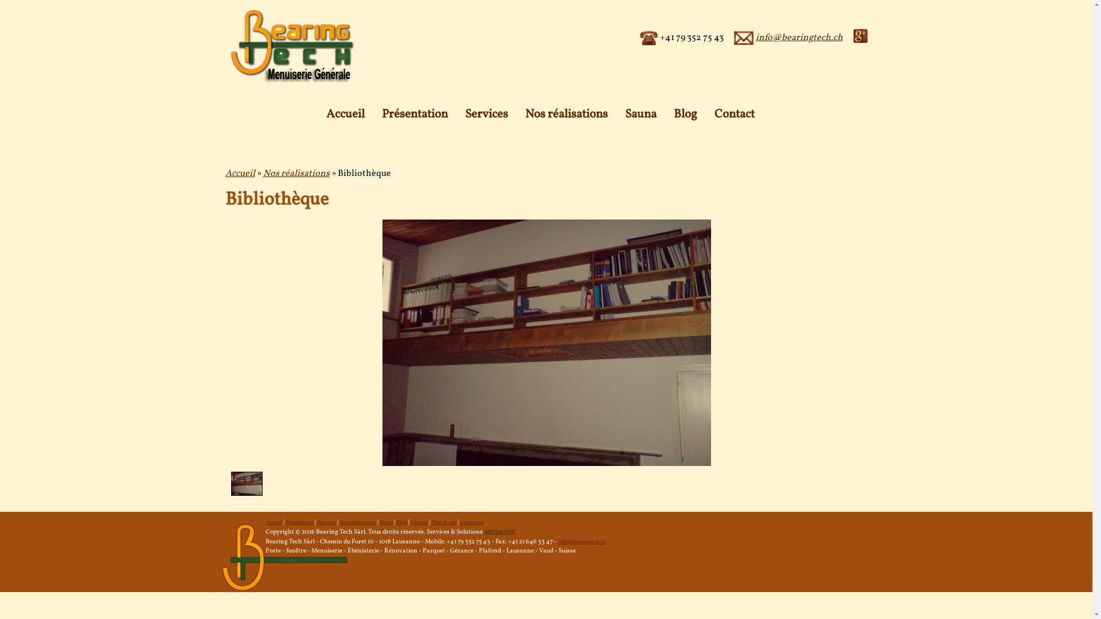 This screenshot has width=1101, height=619. I want to click on Accueil, so click(240, 174).